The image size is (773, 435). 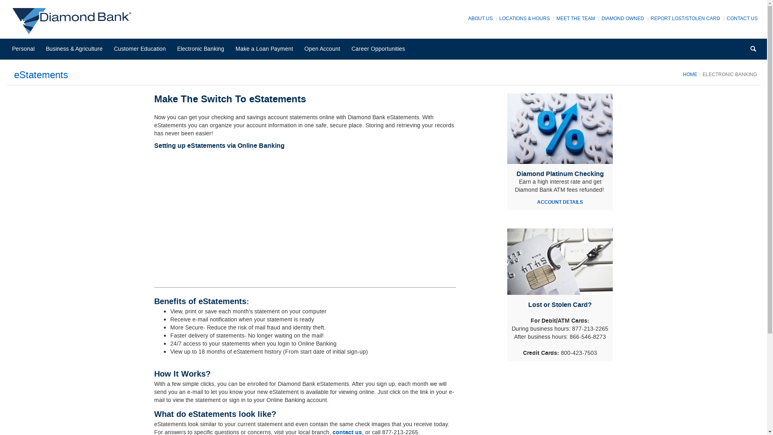 I want to click on YouTube video player, so click(x=267, y=213).